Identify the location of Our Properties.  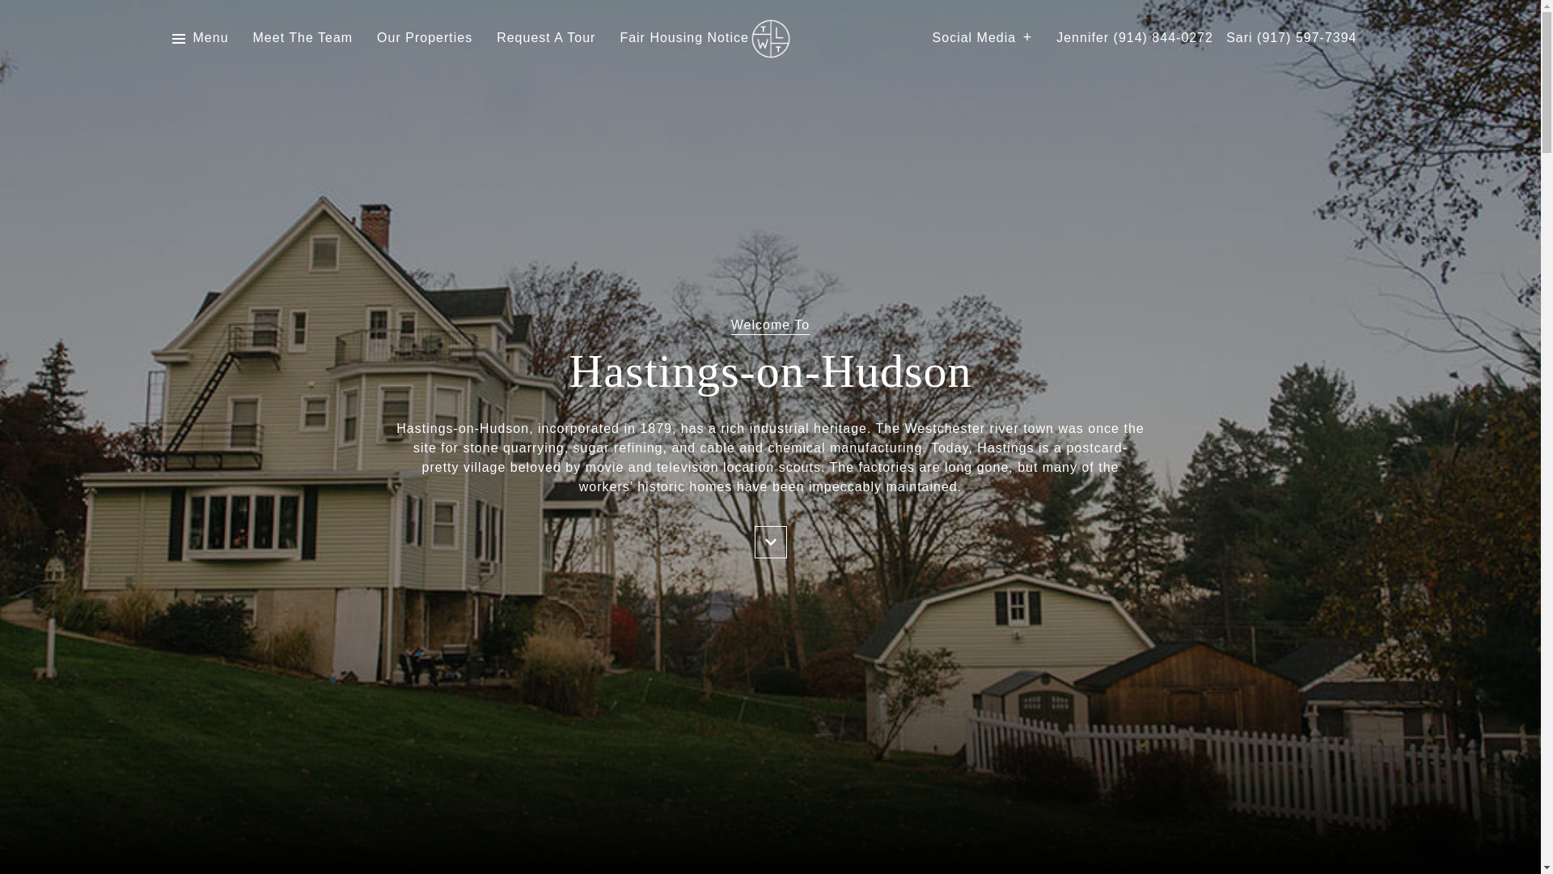
(424, 38).